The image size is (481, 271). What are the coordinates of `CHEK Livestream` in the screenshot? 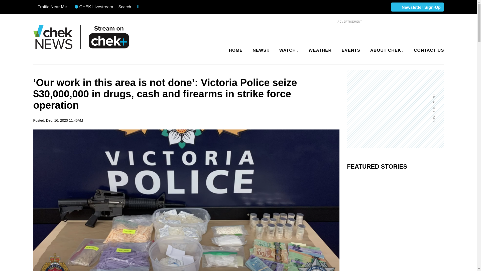 It's located at (94, 7).